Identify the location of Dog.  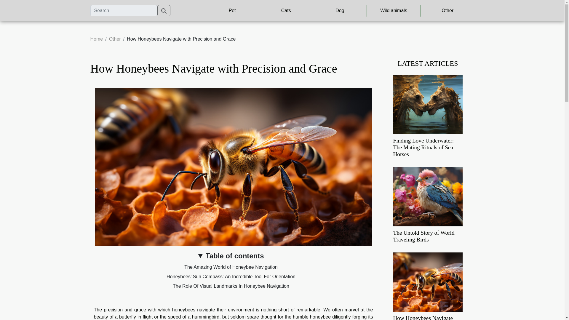
(340, 11).